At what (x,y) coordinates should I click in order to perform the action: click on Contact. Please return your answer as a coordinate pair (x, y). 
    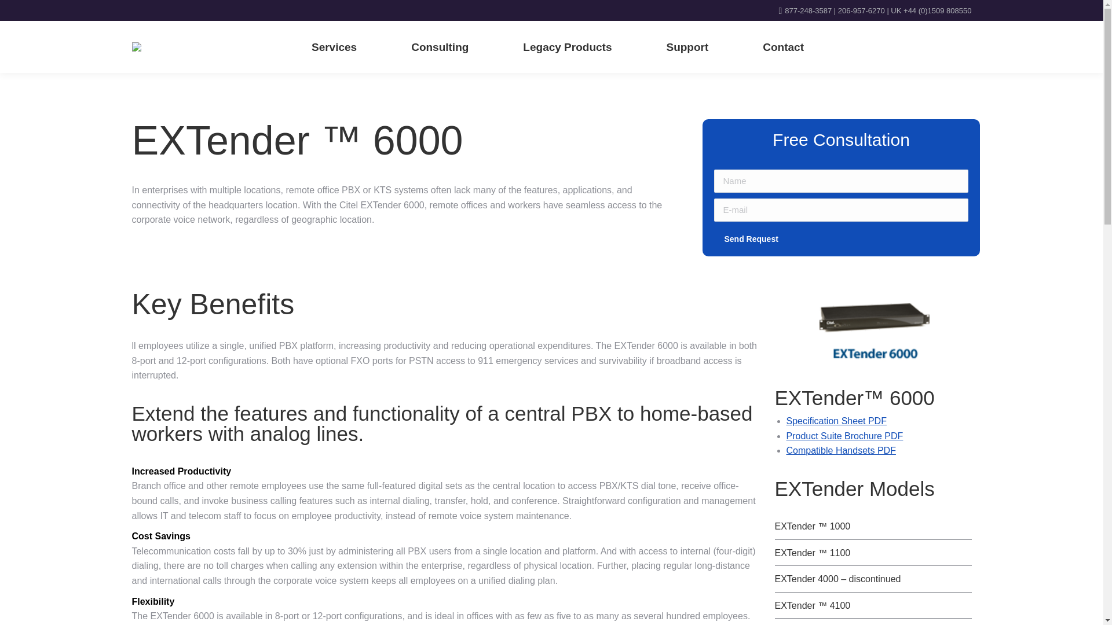
    Looking at the image, I should click on (783, 47).